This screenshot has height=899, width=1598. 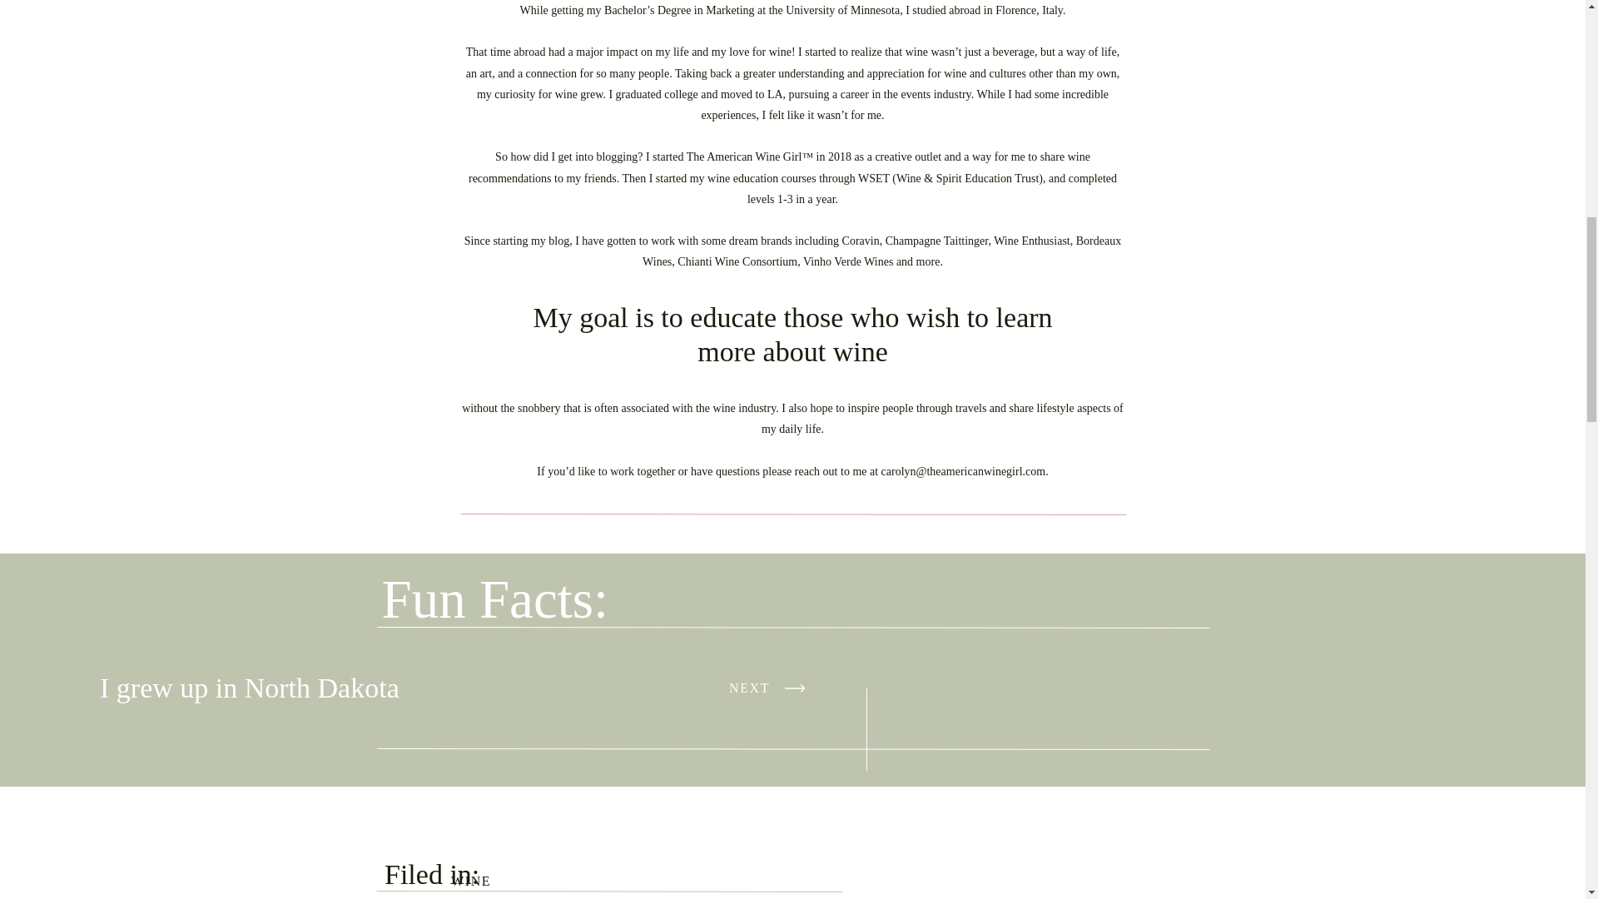 What do you see at coordinates (218, 866) in the screenshot?
I see `The Best Wineries to Visit in Jerez de la Frontera` at bounding box center [218, 866].